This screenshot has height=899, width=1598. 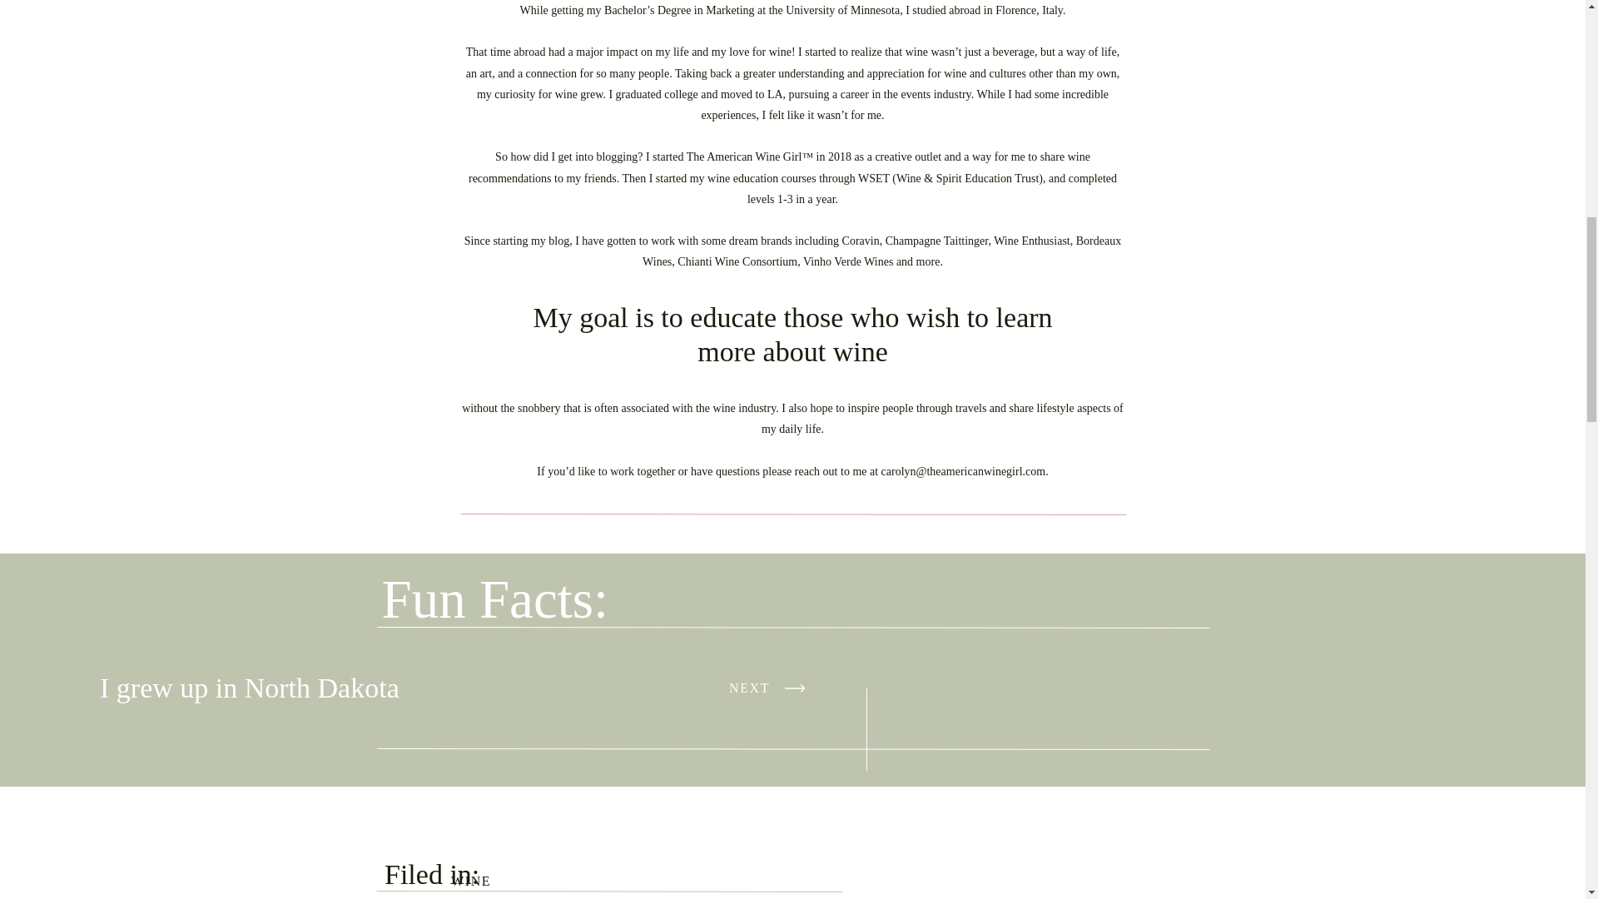 What do you see at coordinates (218, 866) in the screenshot?
I see `The Best Wineries to Visit in Jerez de la Frontera` at bounding box center [218, 866].